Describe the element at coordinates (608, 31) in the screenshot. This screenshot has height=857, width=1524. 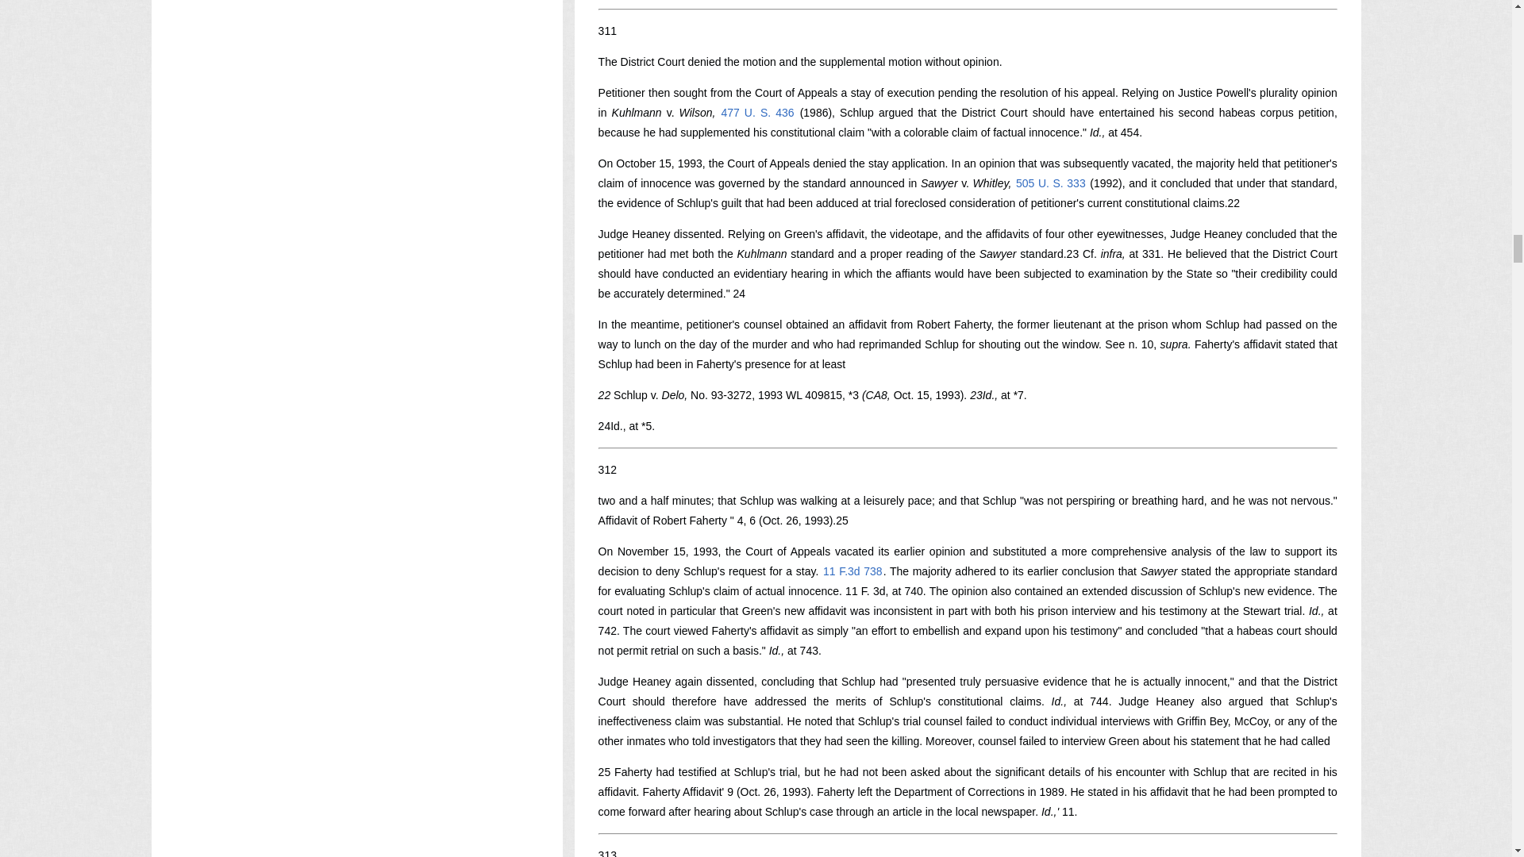
I see `311` at that location.